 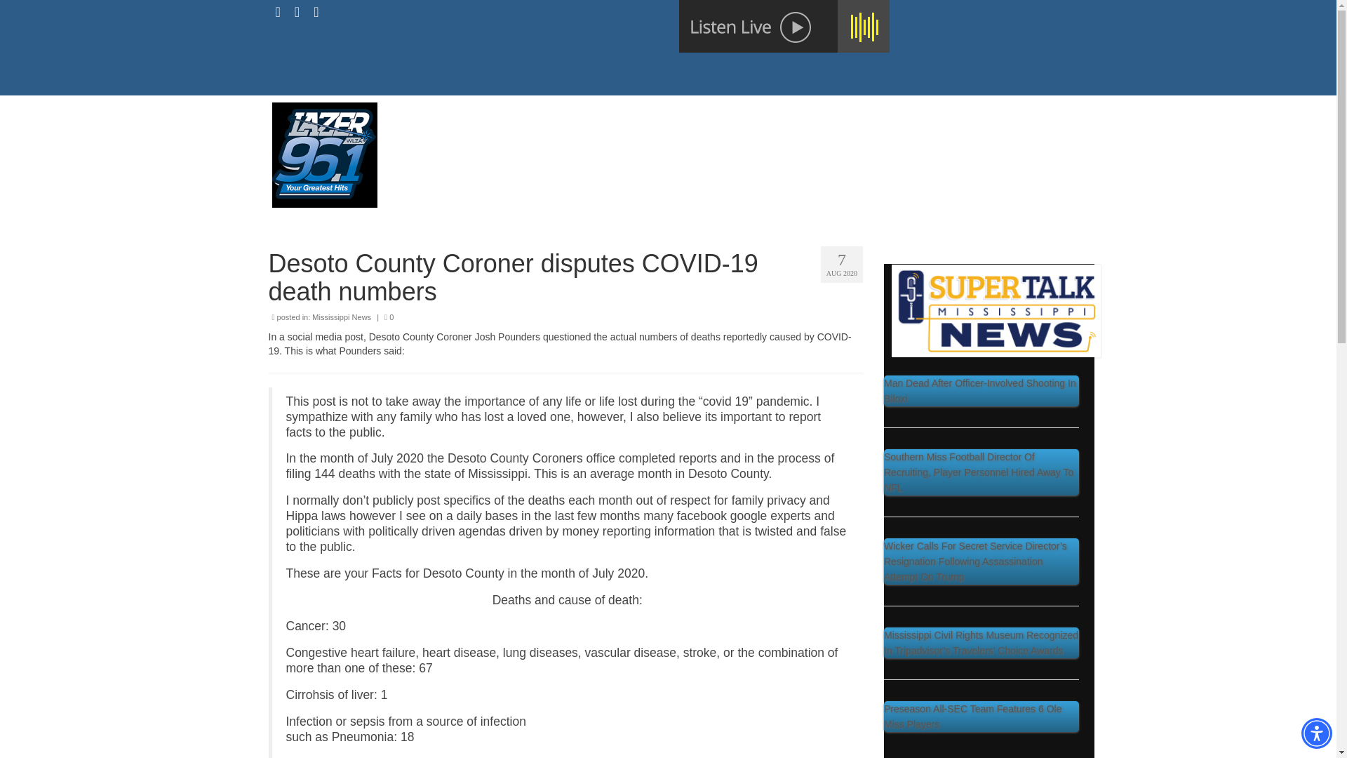 I want to click on Listen Live, so click(x=784, y=26).